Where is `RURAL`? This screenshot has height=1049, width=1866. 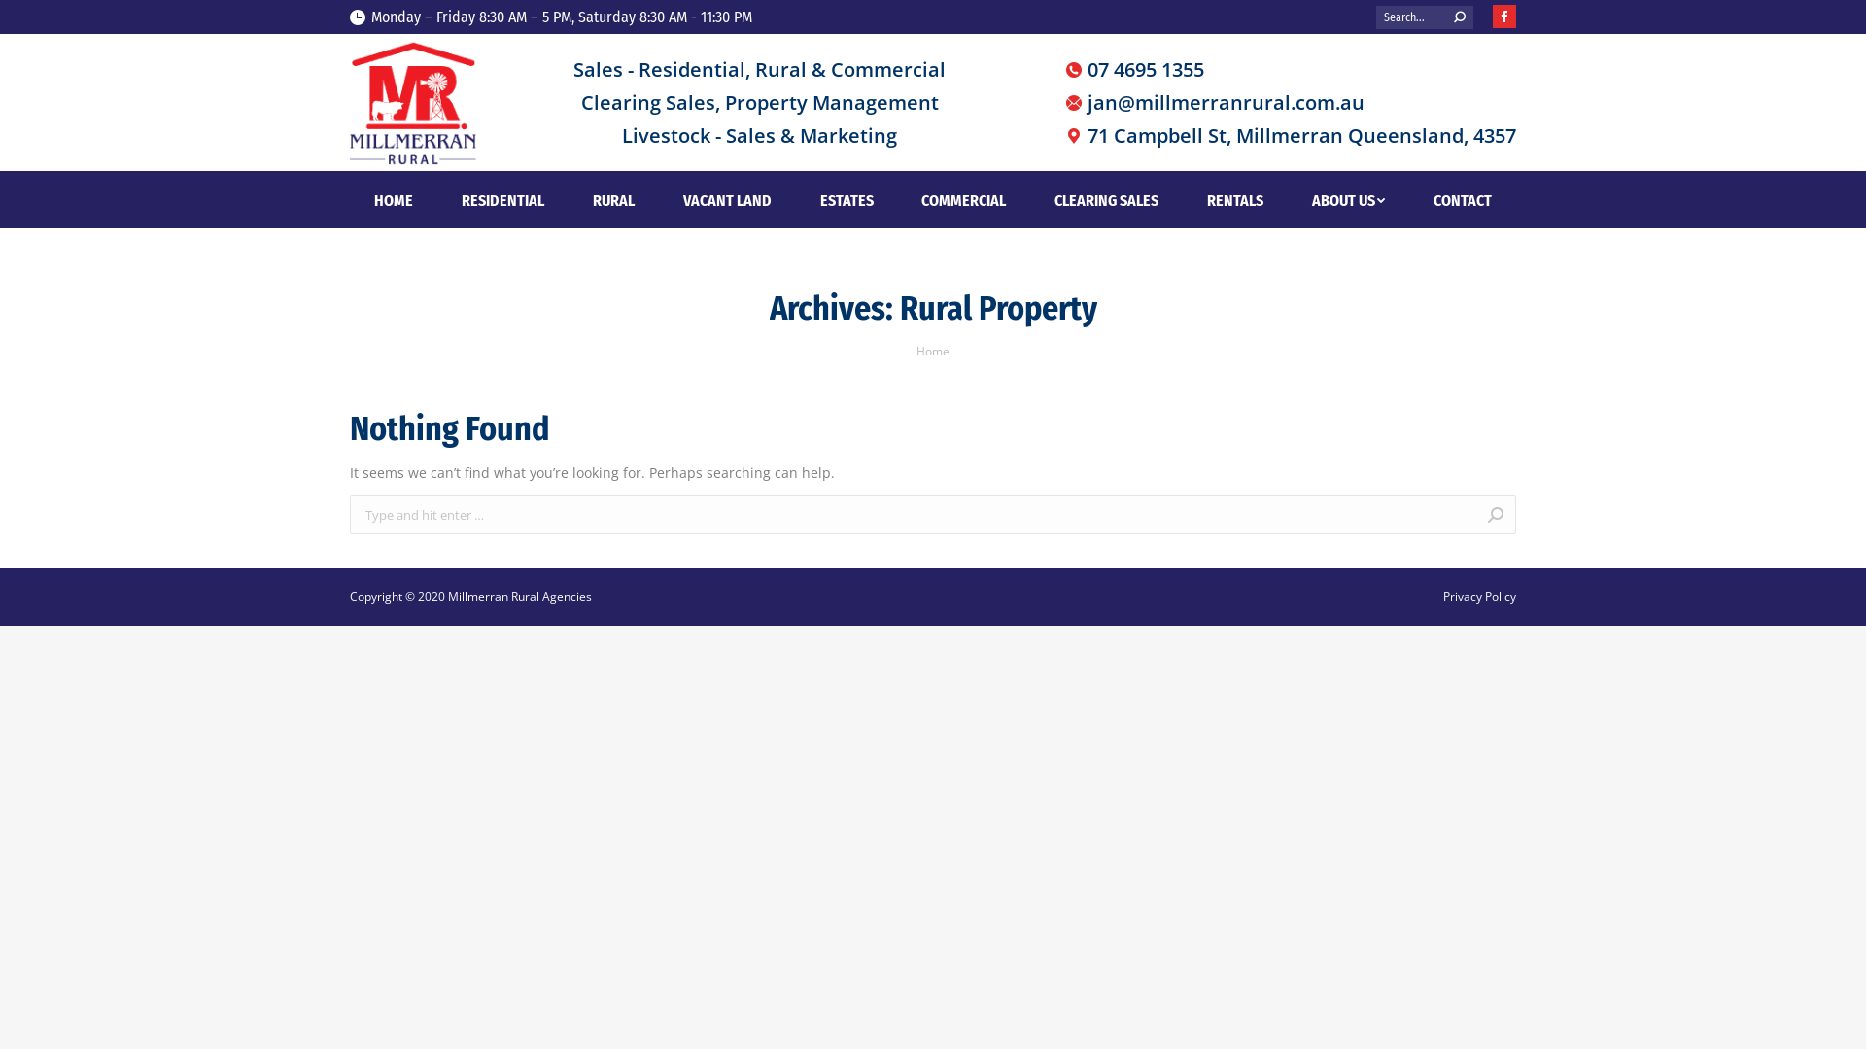
RURAL is located at coordinates (614, 200).